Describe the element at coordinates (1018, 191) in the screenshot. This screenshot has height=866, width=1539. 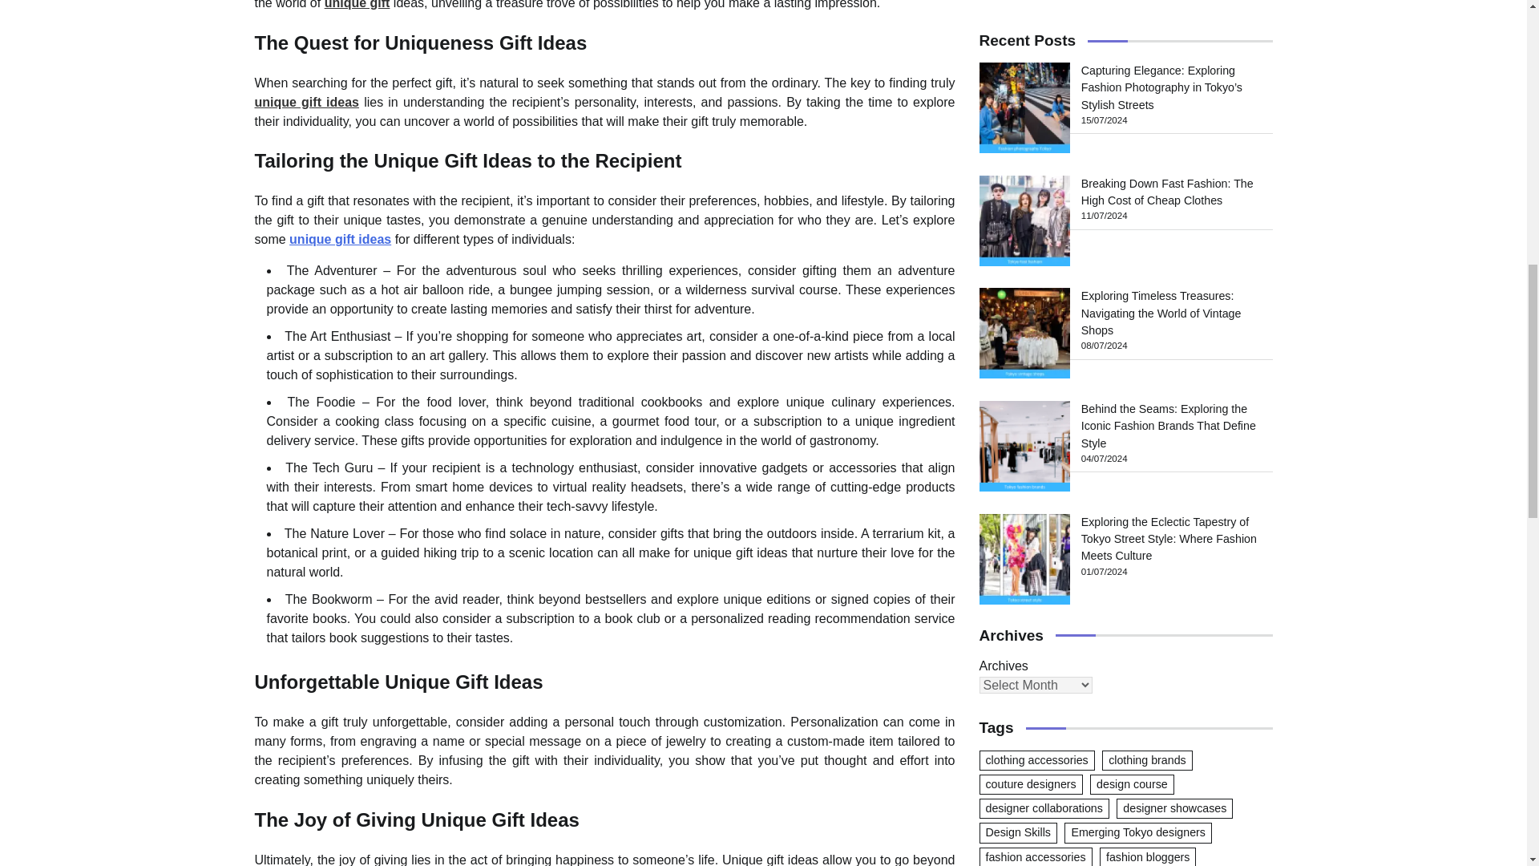
I see `Design Skills` at that location.